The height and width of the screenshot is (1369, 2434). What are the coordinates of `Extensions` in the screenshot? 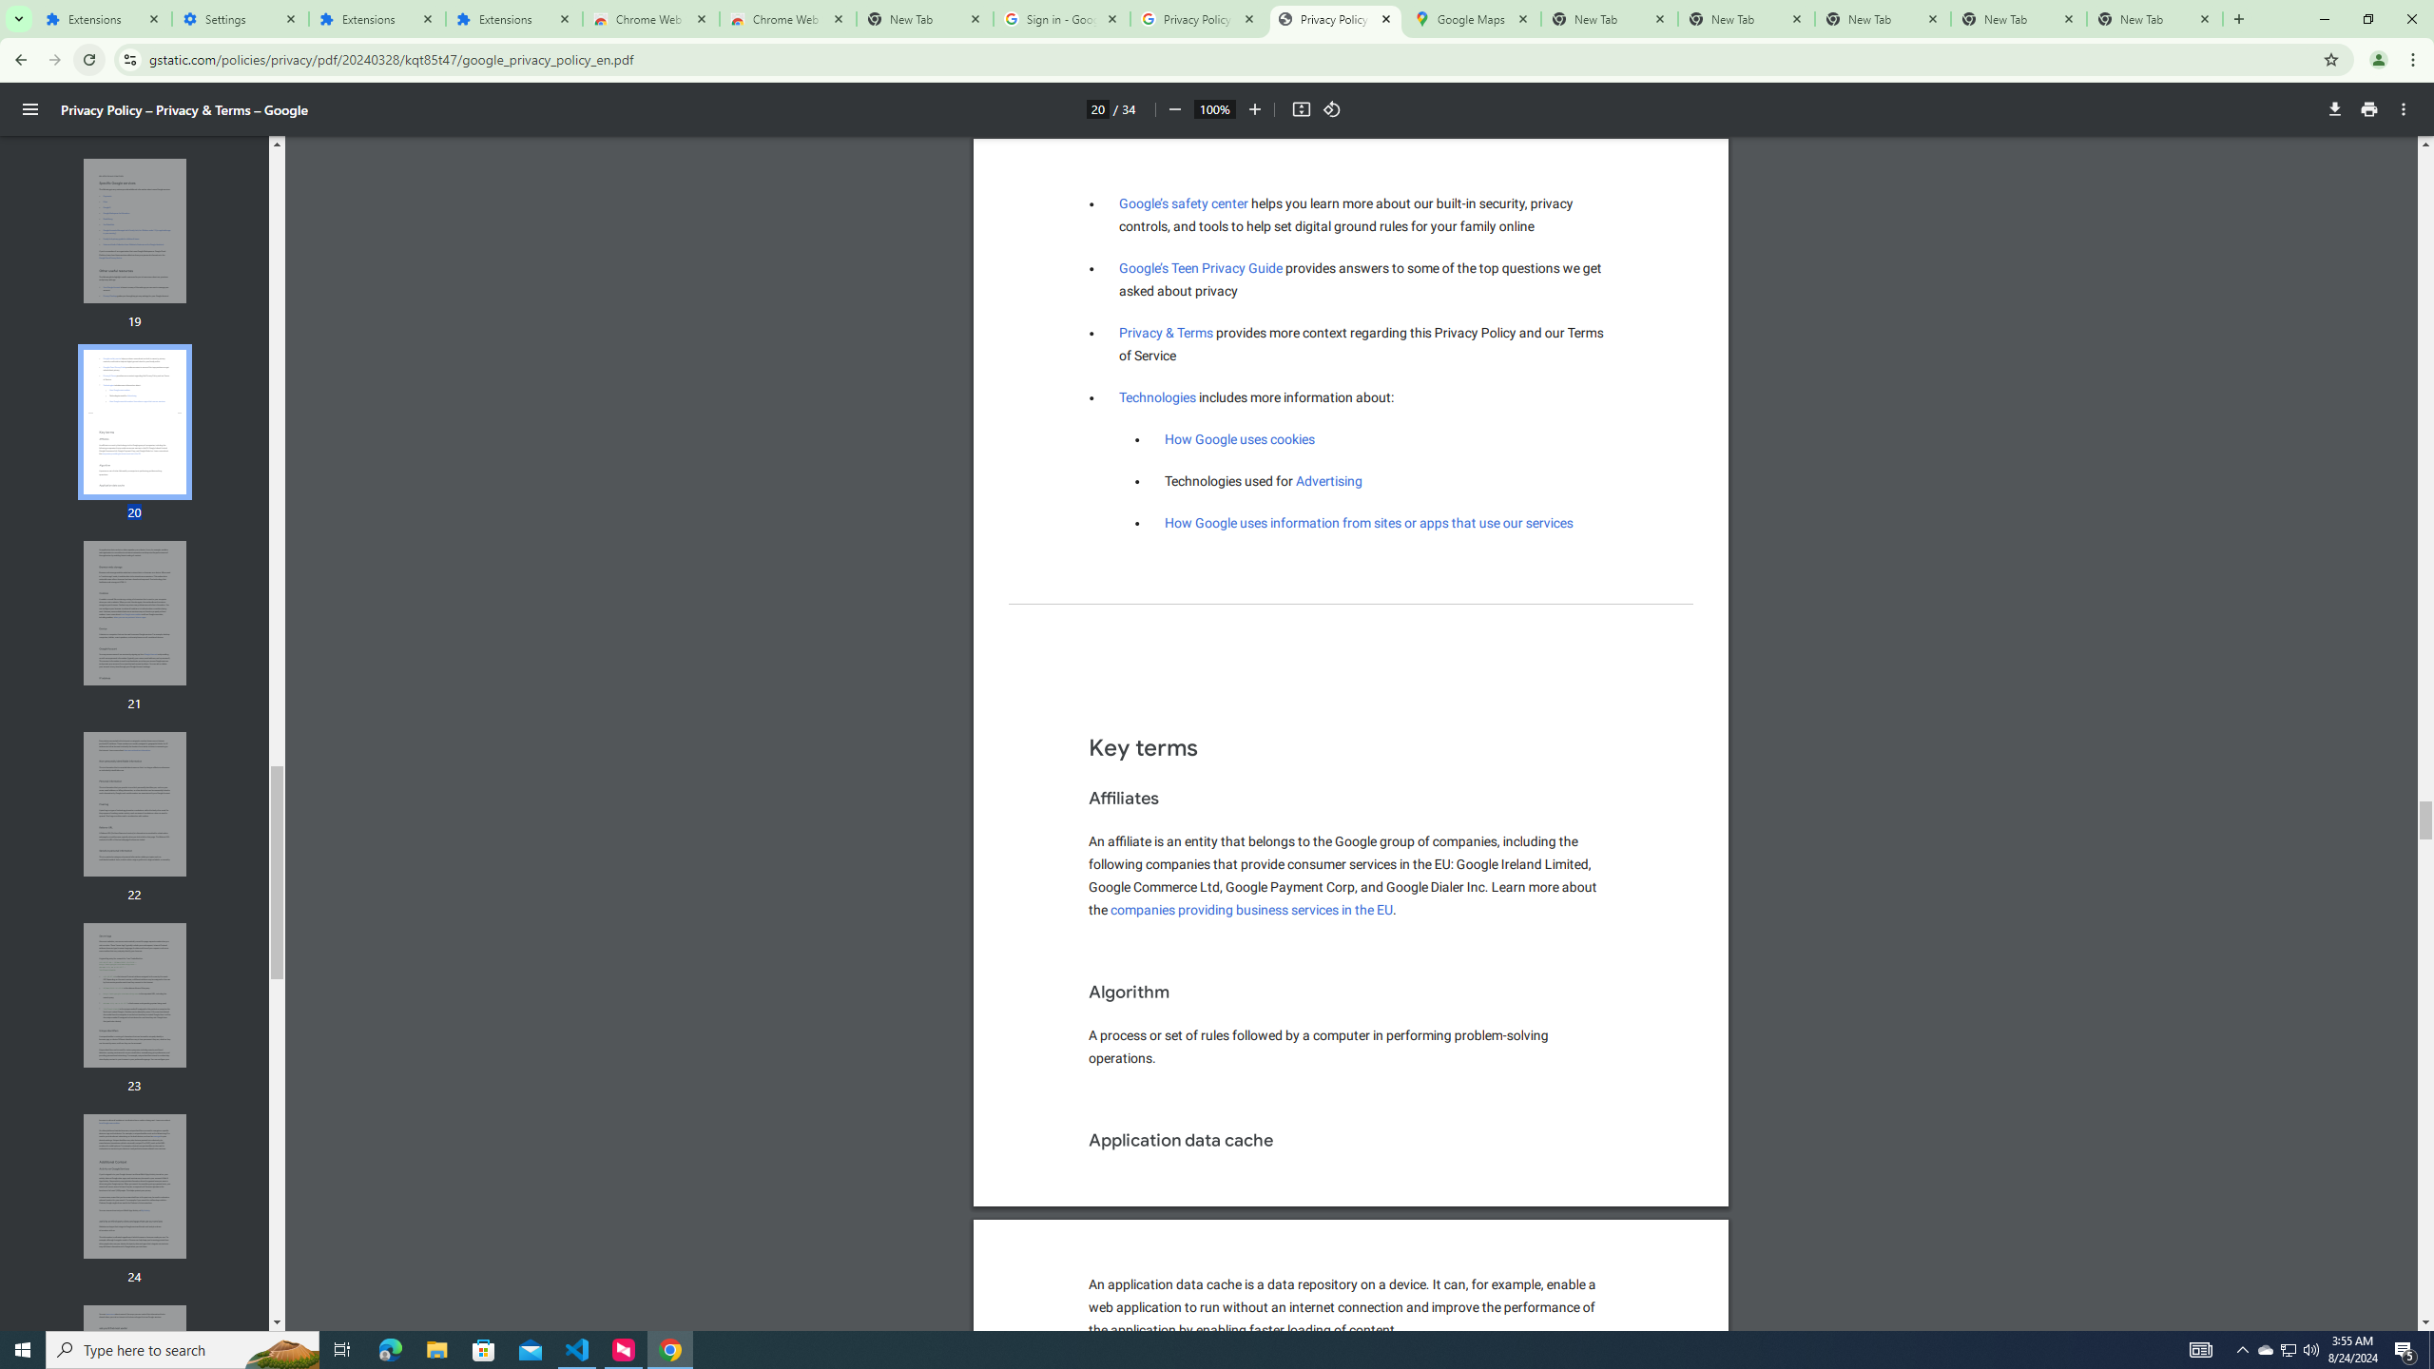 It's located at (514, 19).